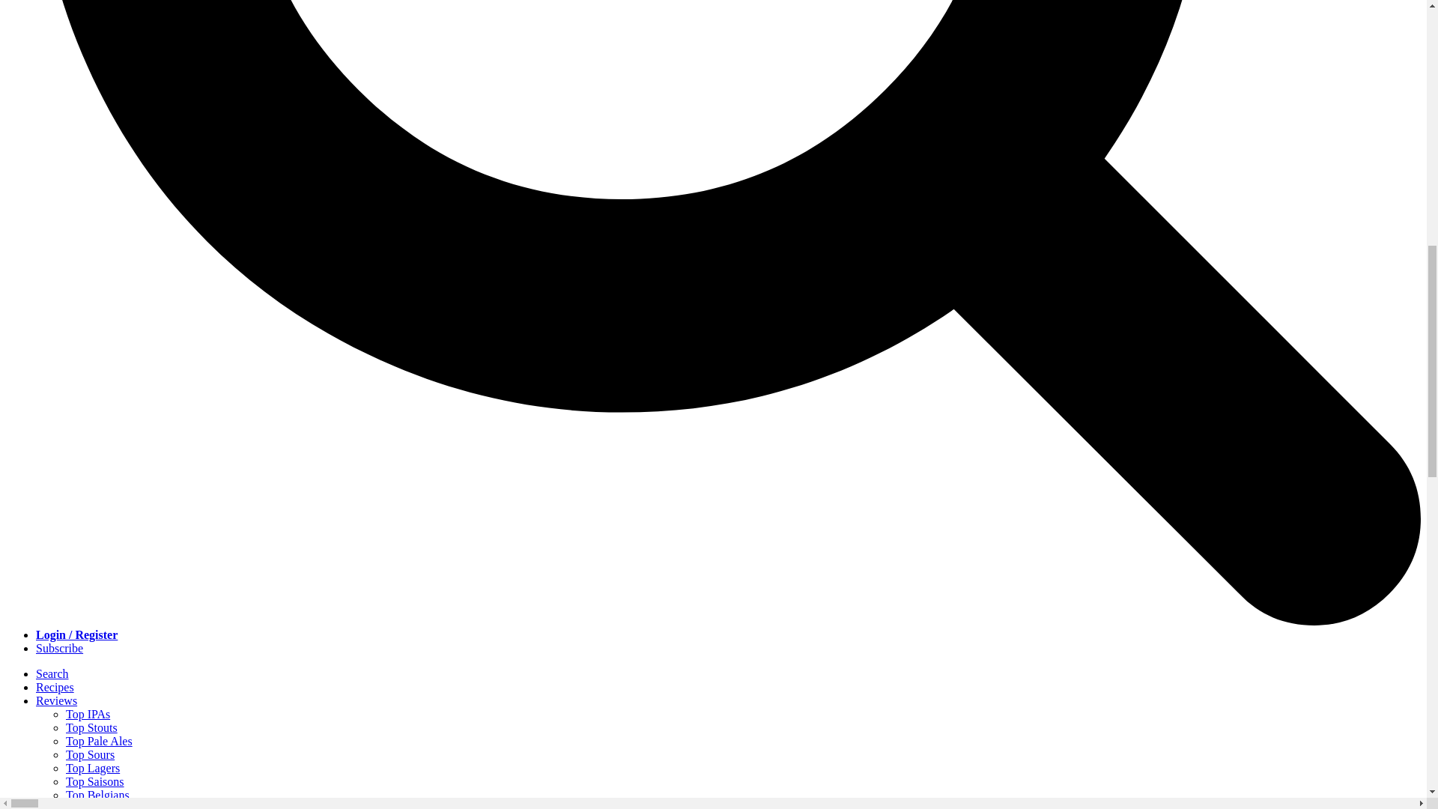 The height and width of the screenshot is (809, 1438). Describe the element at coordinates (99, 740) in the screenshot. I see `Top Pale Ales` at that location.